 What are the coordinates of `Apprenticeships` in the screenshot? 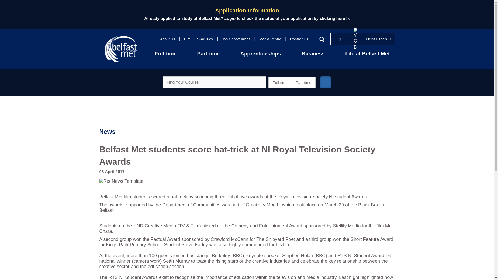 It's located at (261, 53).